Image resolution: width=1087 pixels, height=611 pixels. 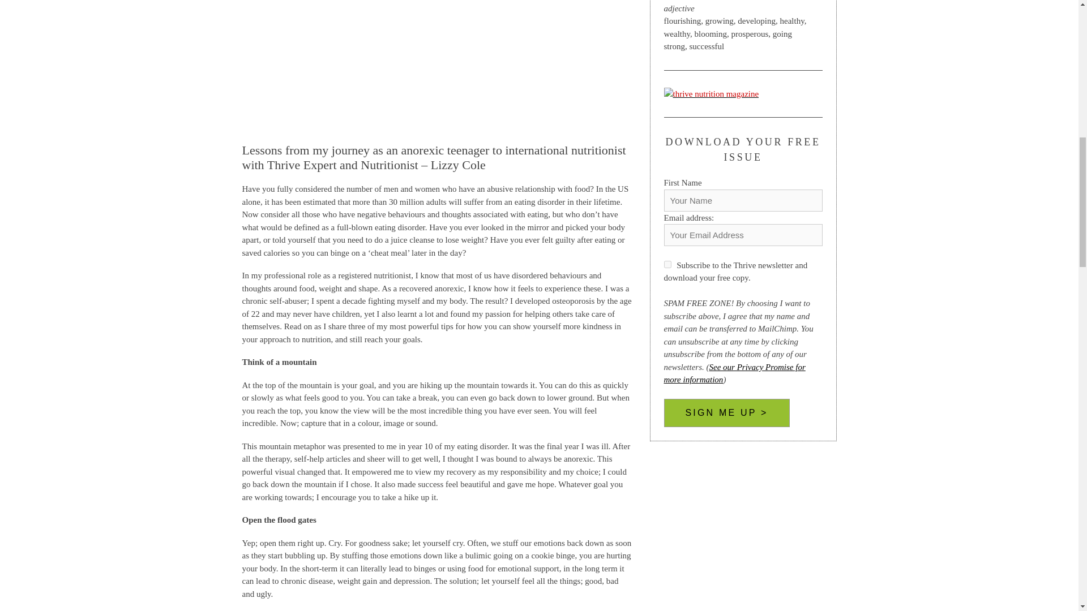 I want to click on springipad2021, so click(x=711, y=94).